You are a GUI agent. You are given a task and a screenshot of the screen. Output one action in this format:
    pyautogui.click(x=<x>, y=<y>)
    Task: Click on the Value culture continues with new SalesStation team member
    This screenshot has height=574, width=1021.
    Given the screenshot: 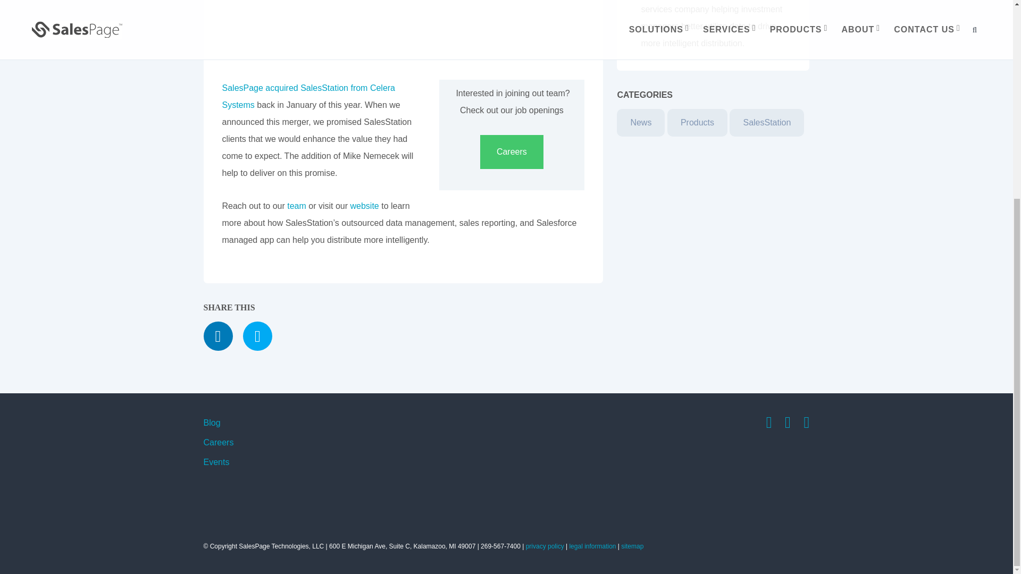 What is the action you would take?
    pyautogui.click(x=376, y=33)
    